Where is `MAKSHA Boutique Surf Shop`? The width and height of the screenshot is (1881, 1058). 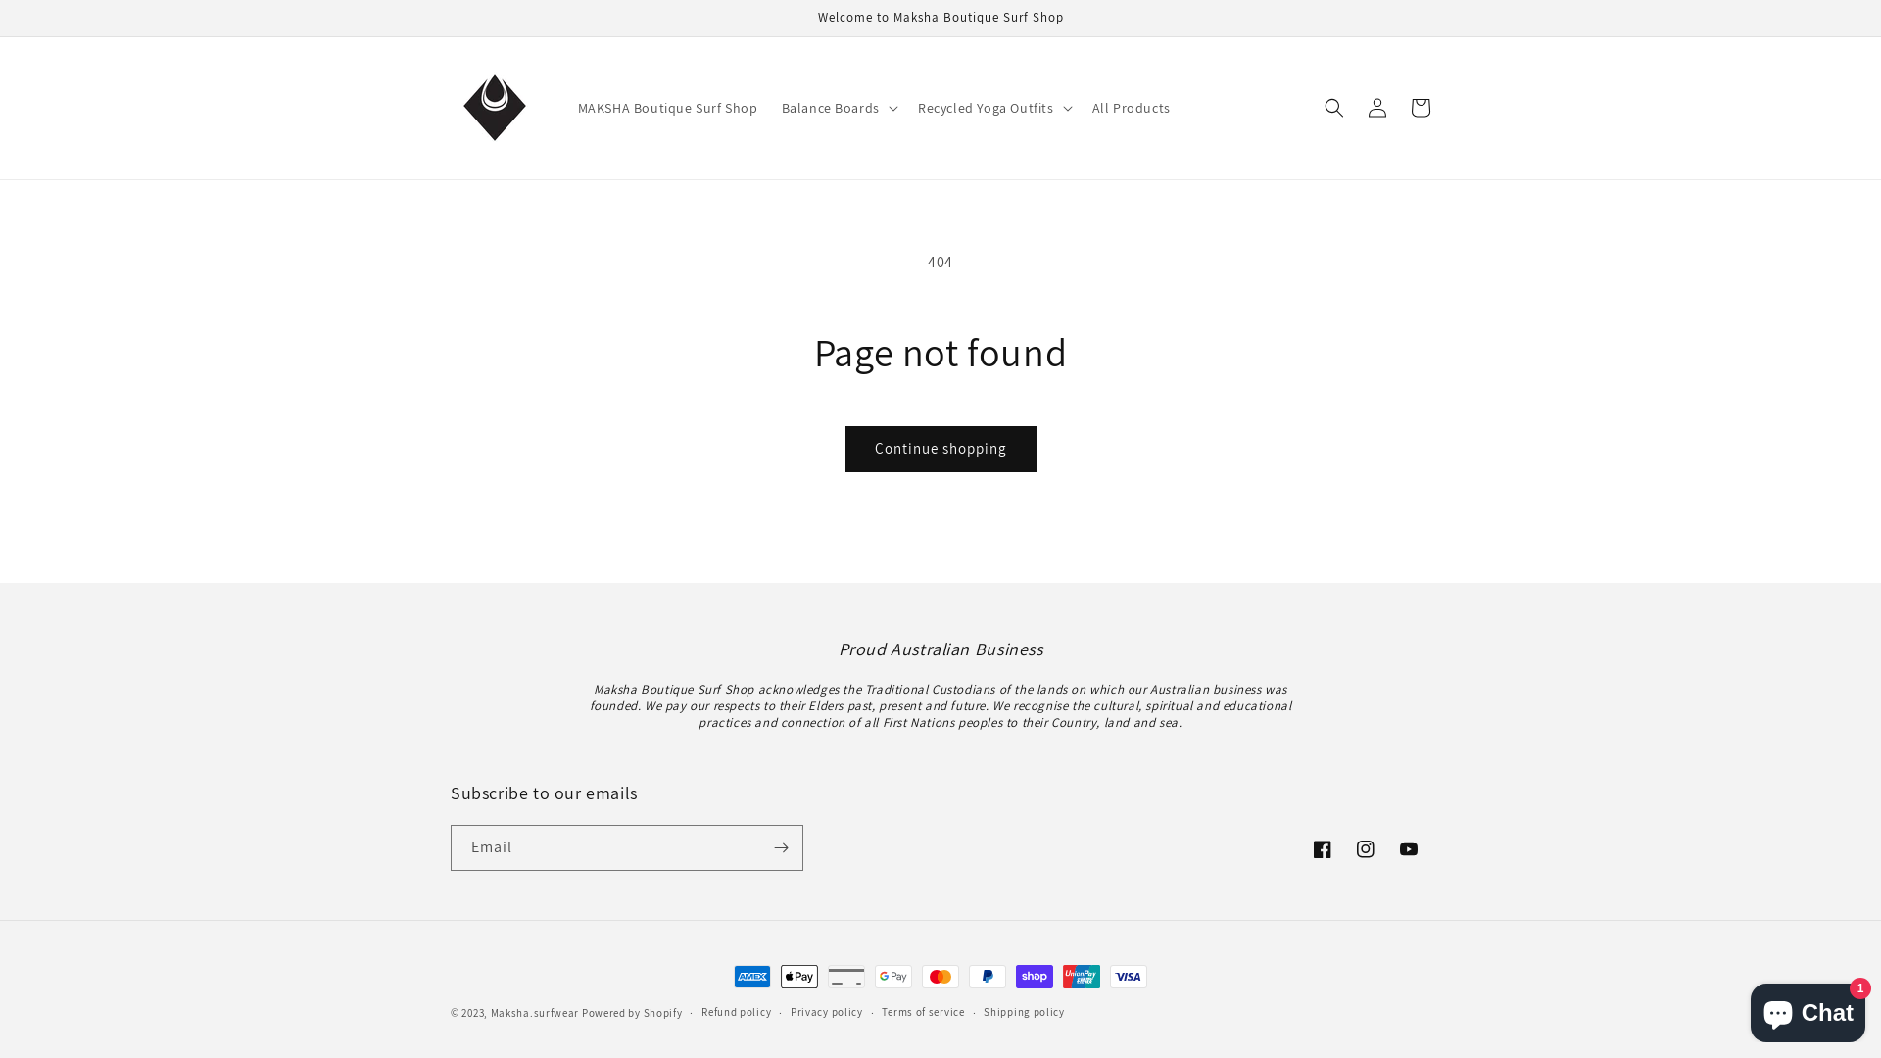 MAKSHA Boutique Surf Shop is located at coordinates (668, 108).